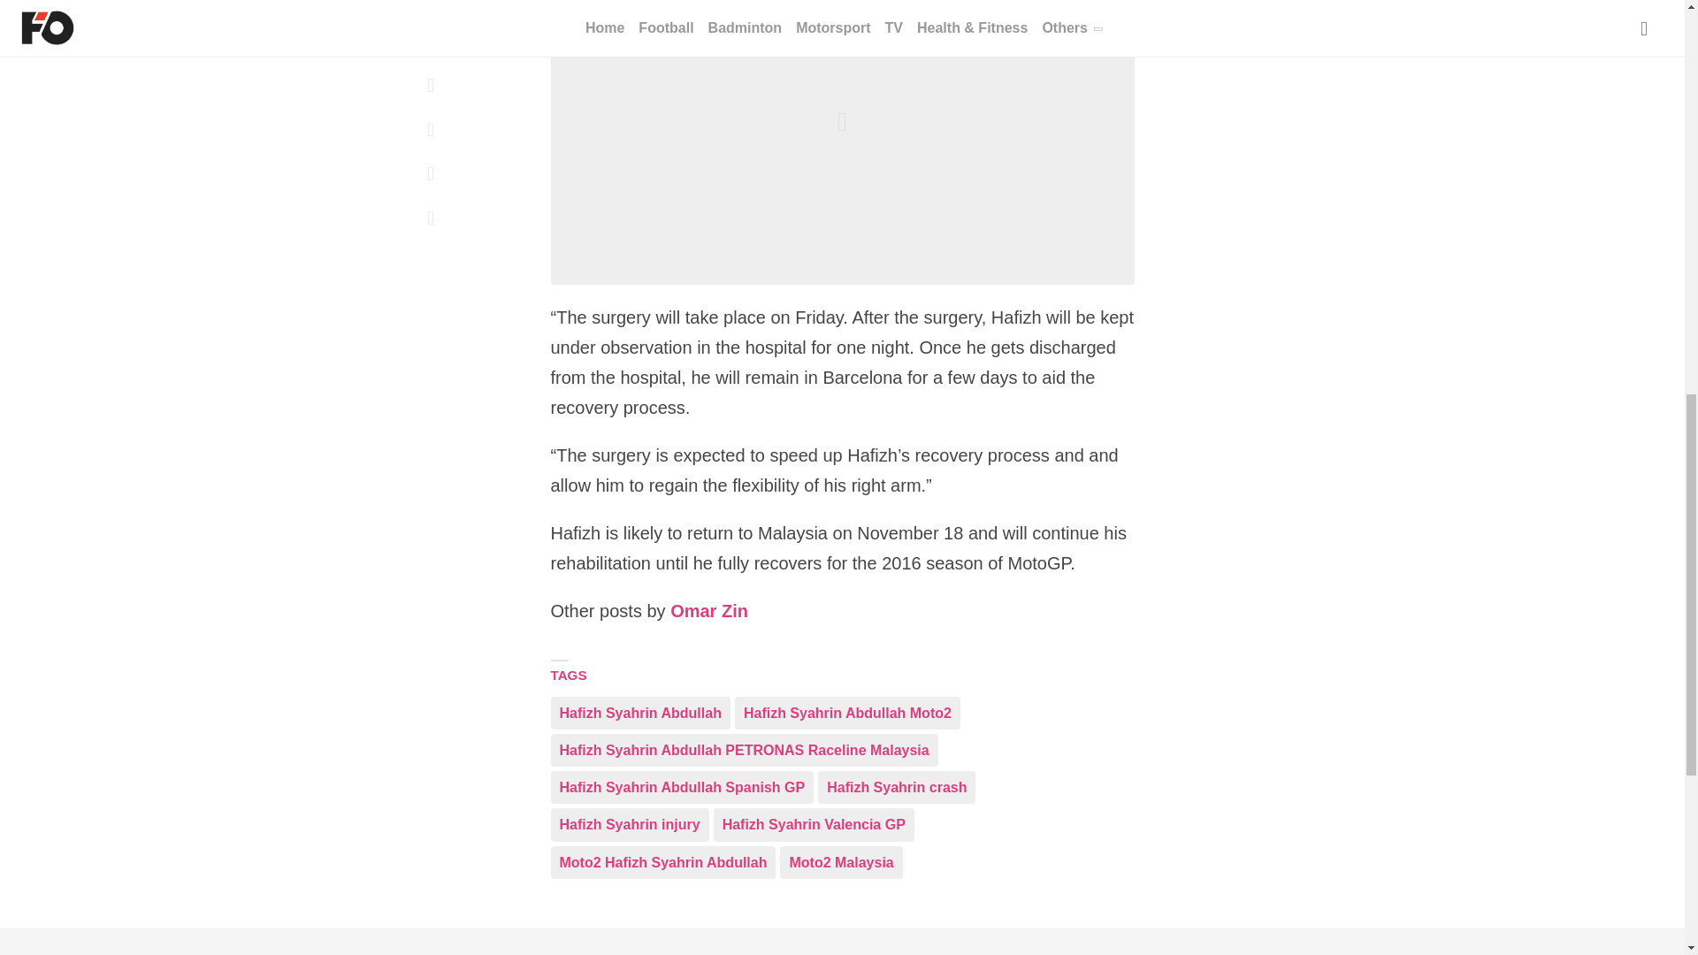  I want to click on Hafizh Syahrin crash, so click(897, 787).